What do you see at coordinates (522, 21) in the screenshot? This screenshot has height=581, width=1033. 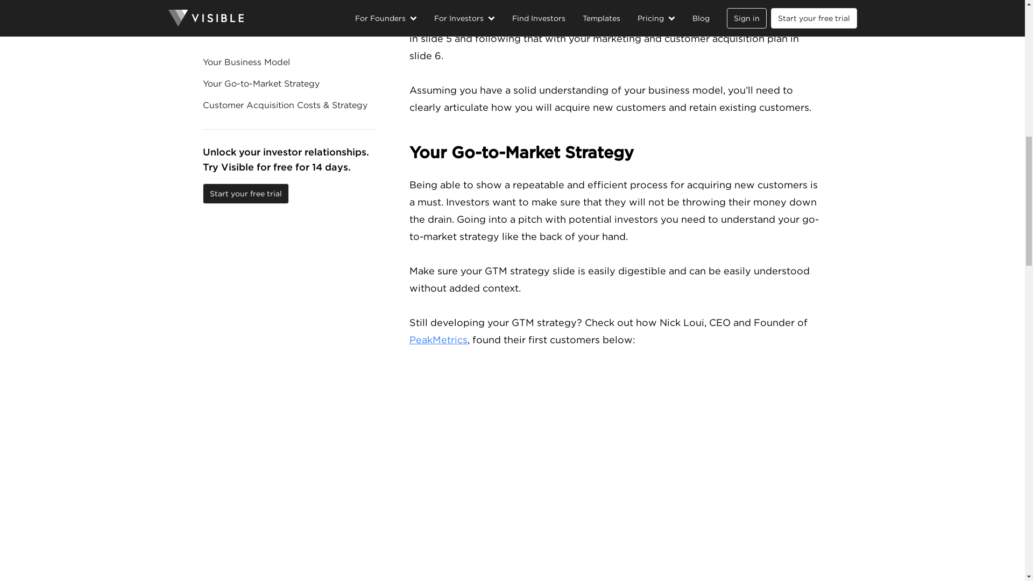 I see `Guy Kawasaki pitch deck template` at bounding box center [522, 21].